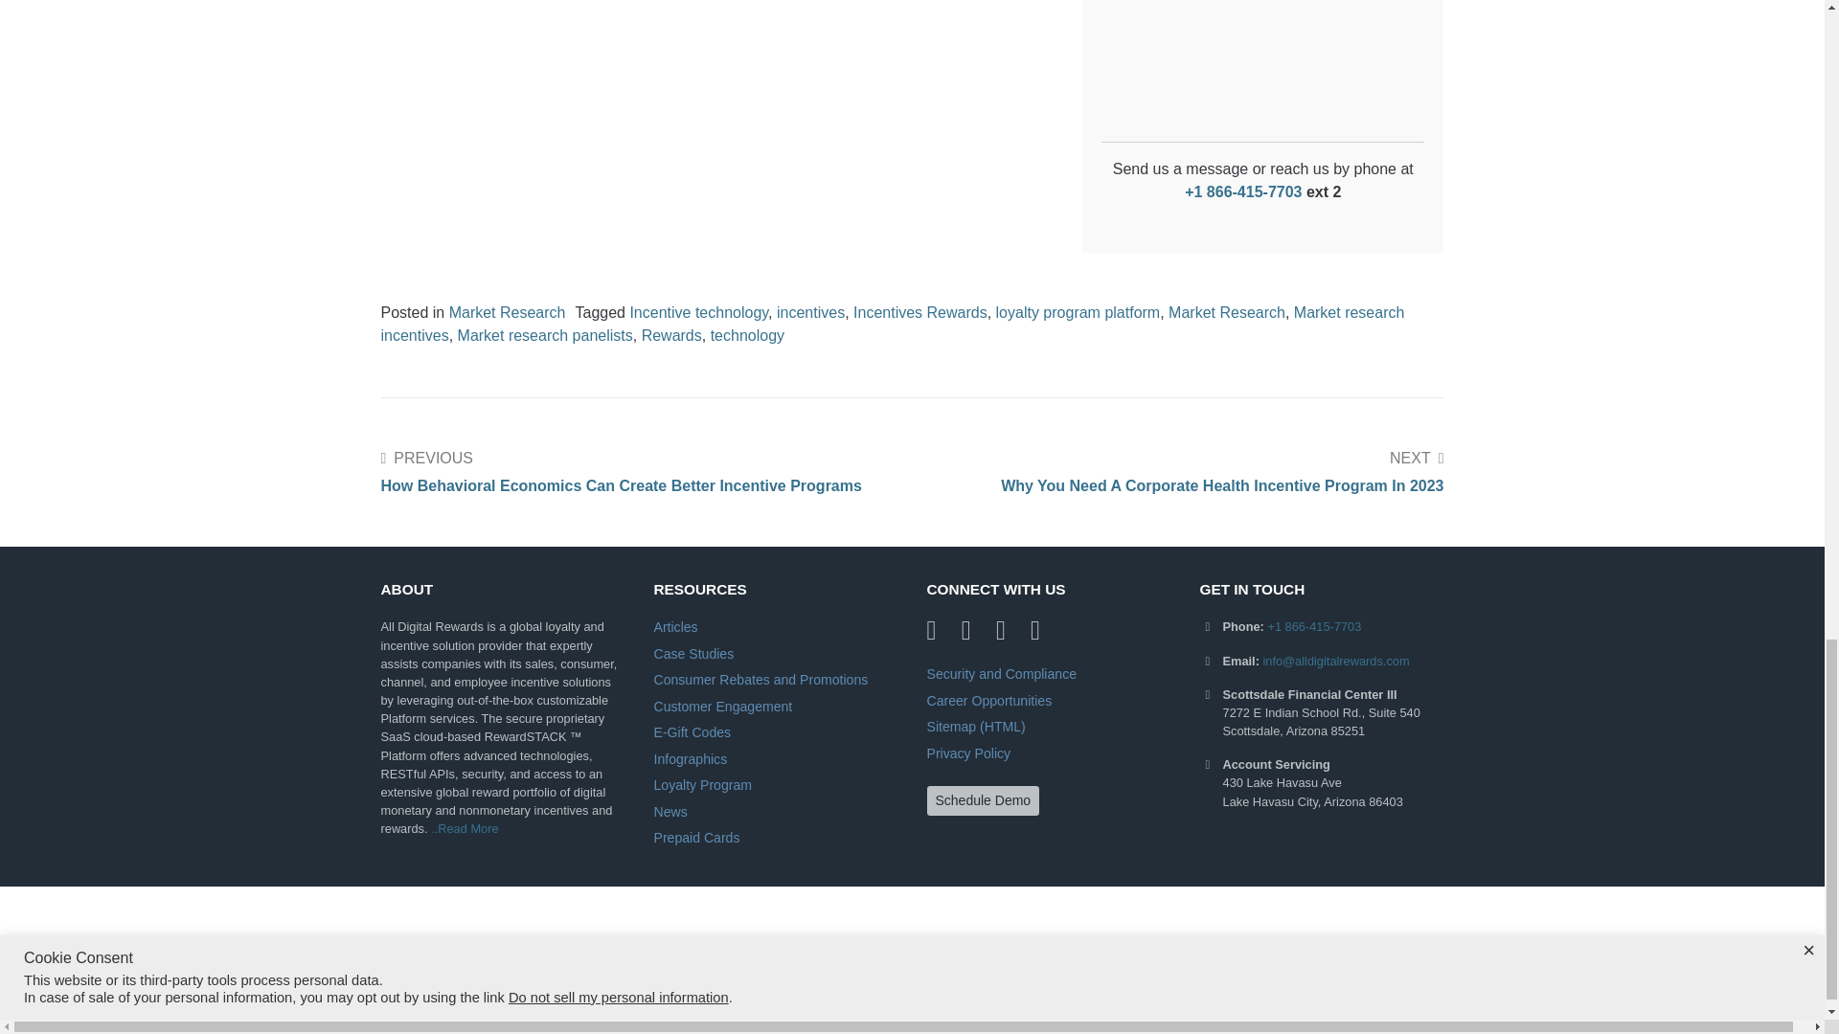 The height and width of the screenshot is (1034, 1839). What do you see at coordinates (692, 732) in the screenshot?
I see `E-Gift Codes` at bounding box center [692, 732].